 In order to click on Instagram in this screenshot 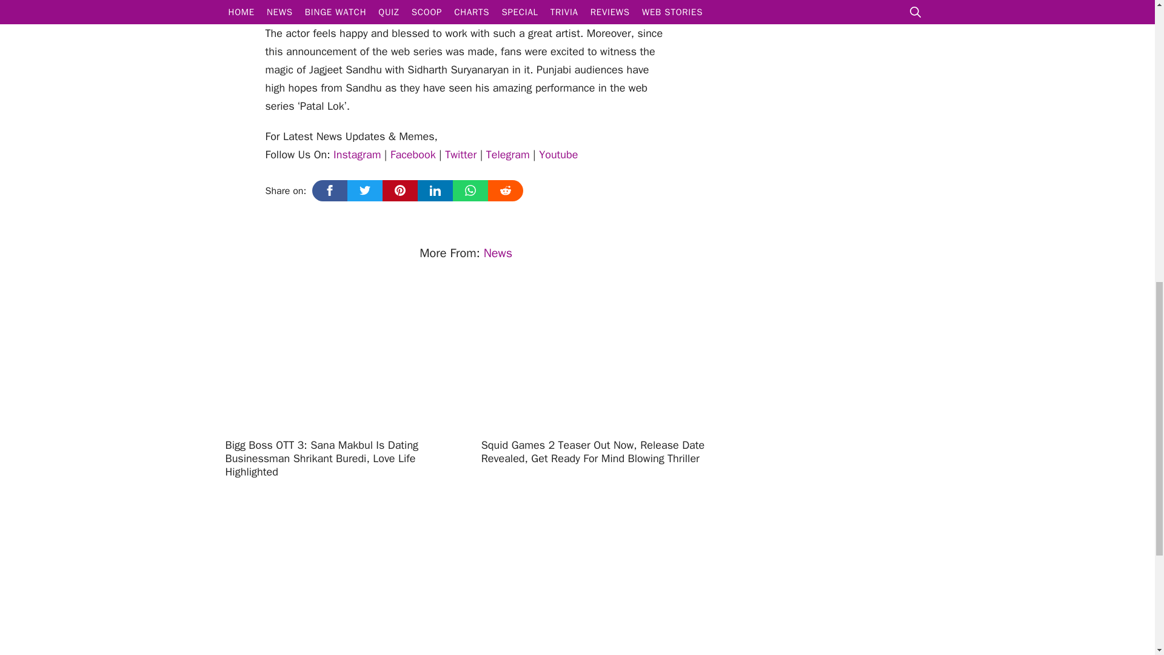, I will do `click(356, 154)`.